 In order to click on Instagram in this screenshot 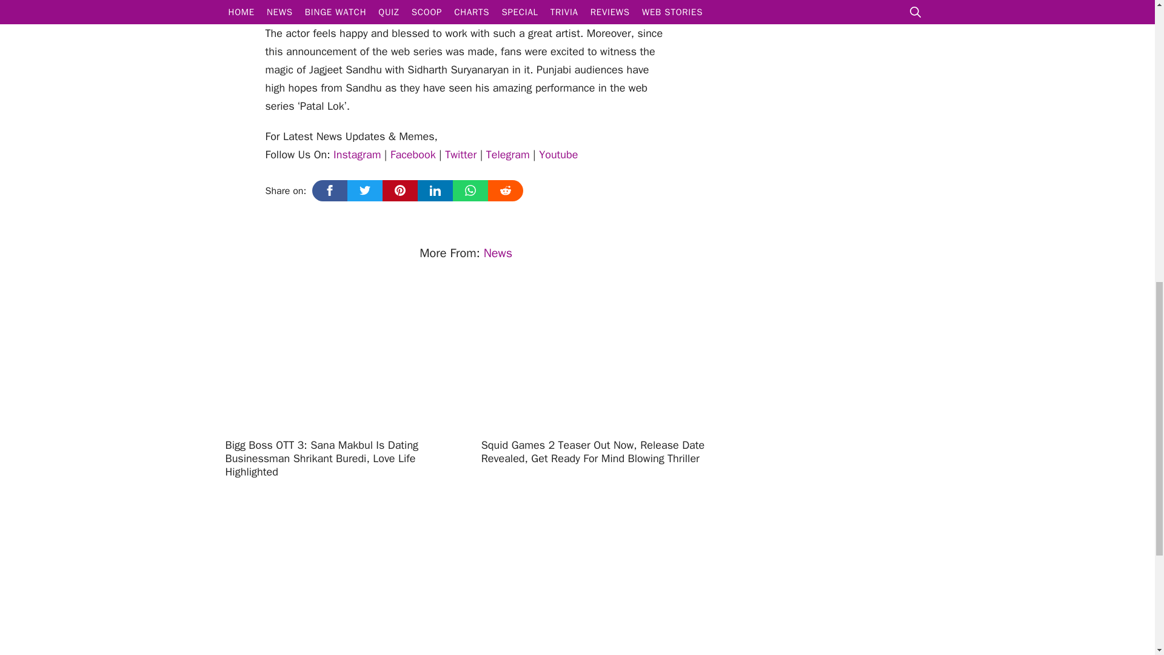, I will do `click(356, 154)`.